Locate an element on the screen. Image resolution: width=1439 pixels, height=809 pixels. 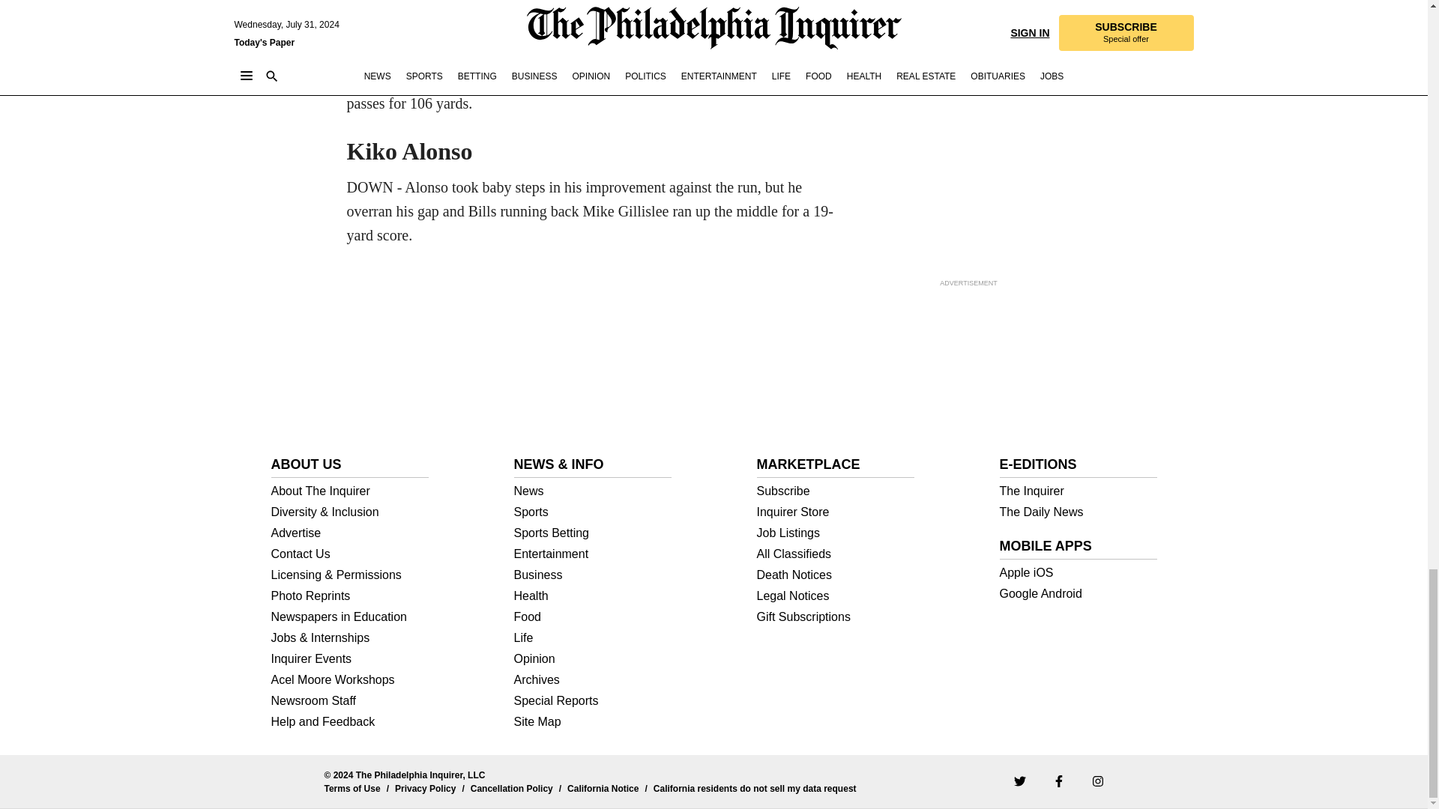
Advertise is located at coordinates (350, 533).